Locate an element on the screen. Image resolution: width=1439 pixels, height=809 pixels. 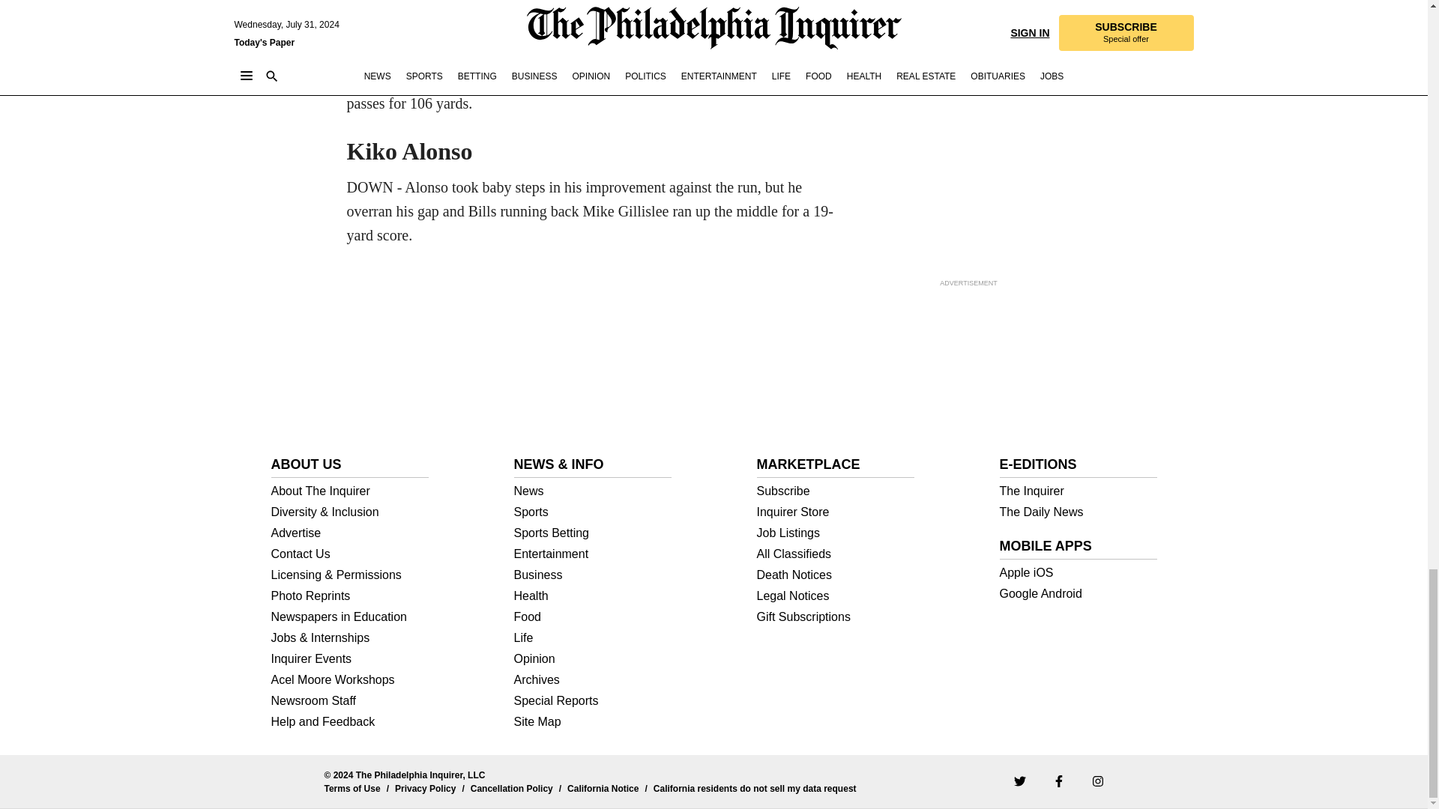
Advertise is located at coordinates (350, 533).